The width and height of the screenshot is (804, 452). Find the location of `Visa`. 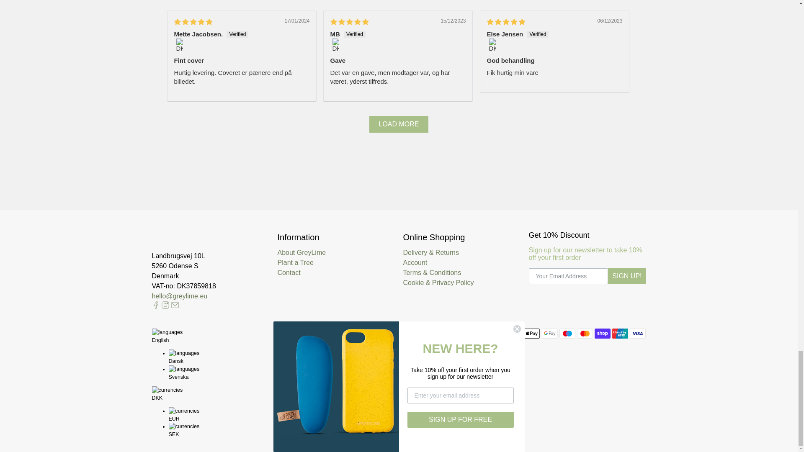

Visa is located at coordinates (637, 333).